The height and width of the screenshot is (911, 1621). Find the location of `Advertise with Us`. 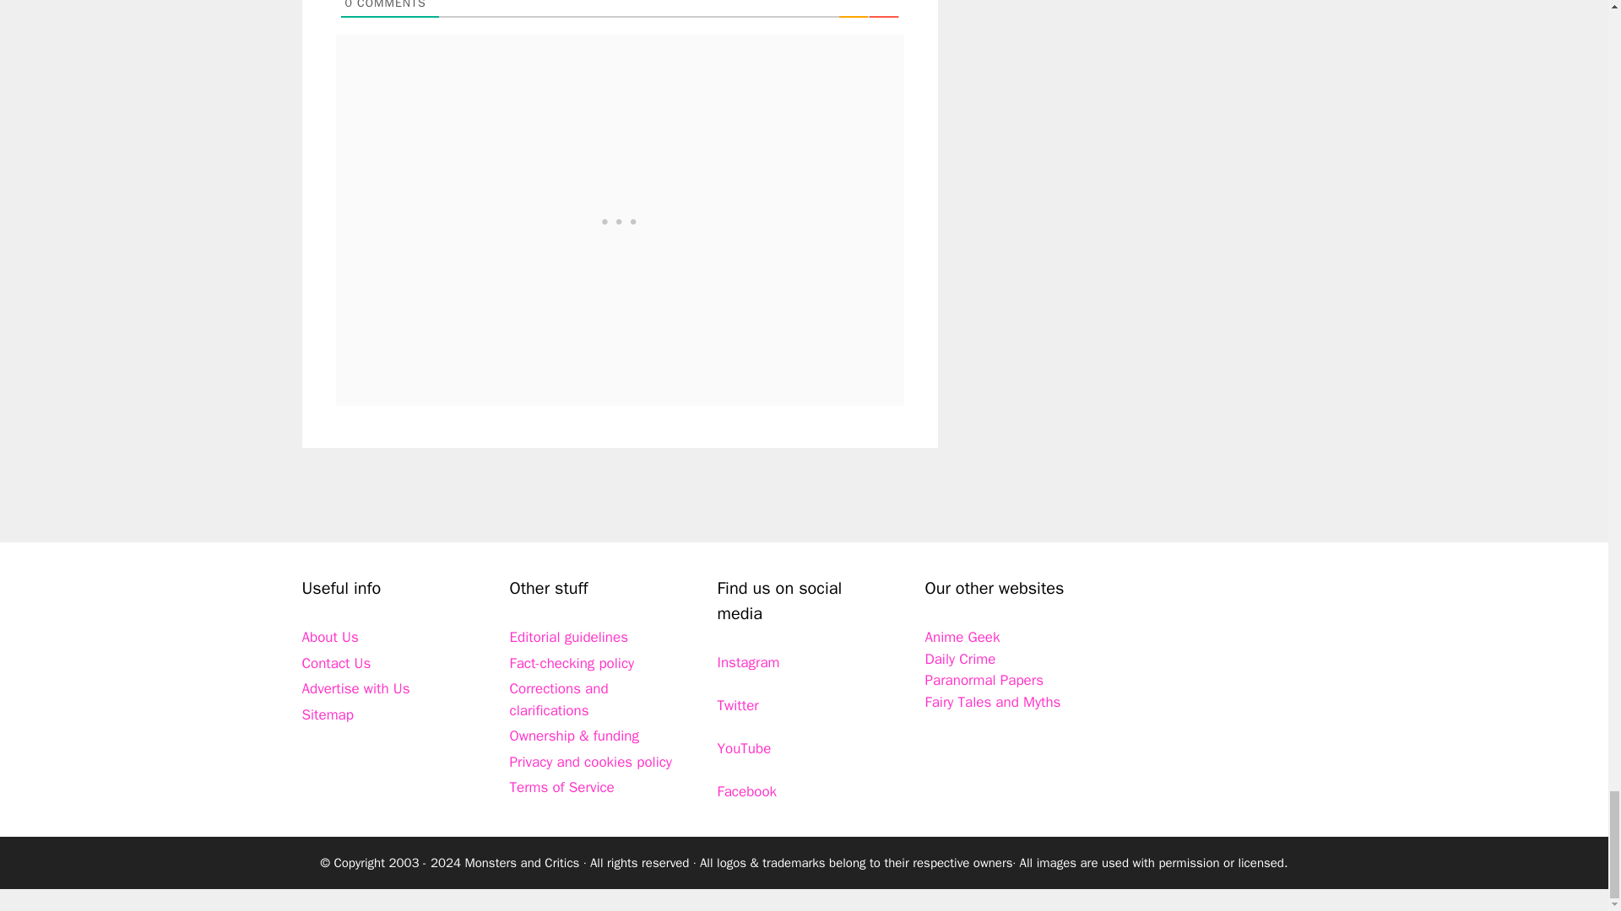

Advertise with Us is located at coordinates (355, 688).